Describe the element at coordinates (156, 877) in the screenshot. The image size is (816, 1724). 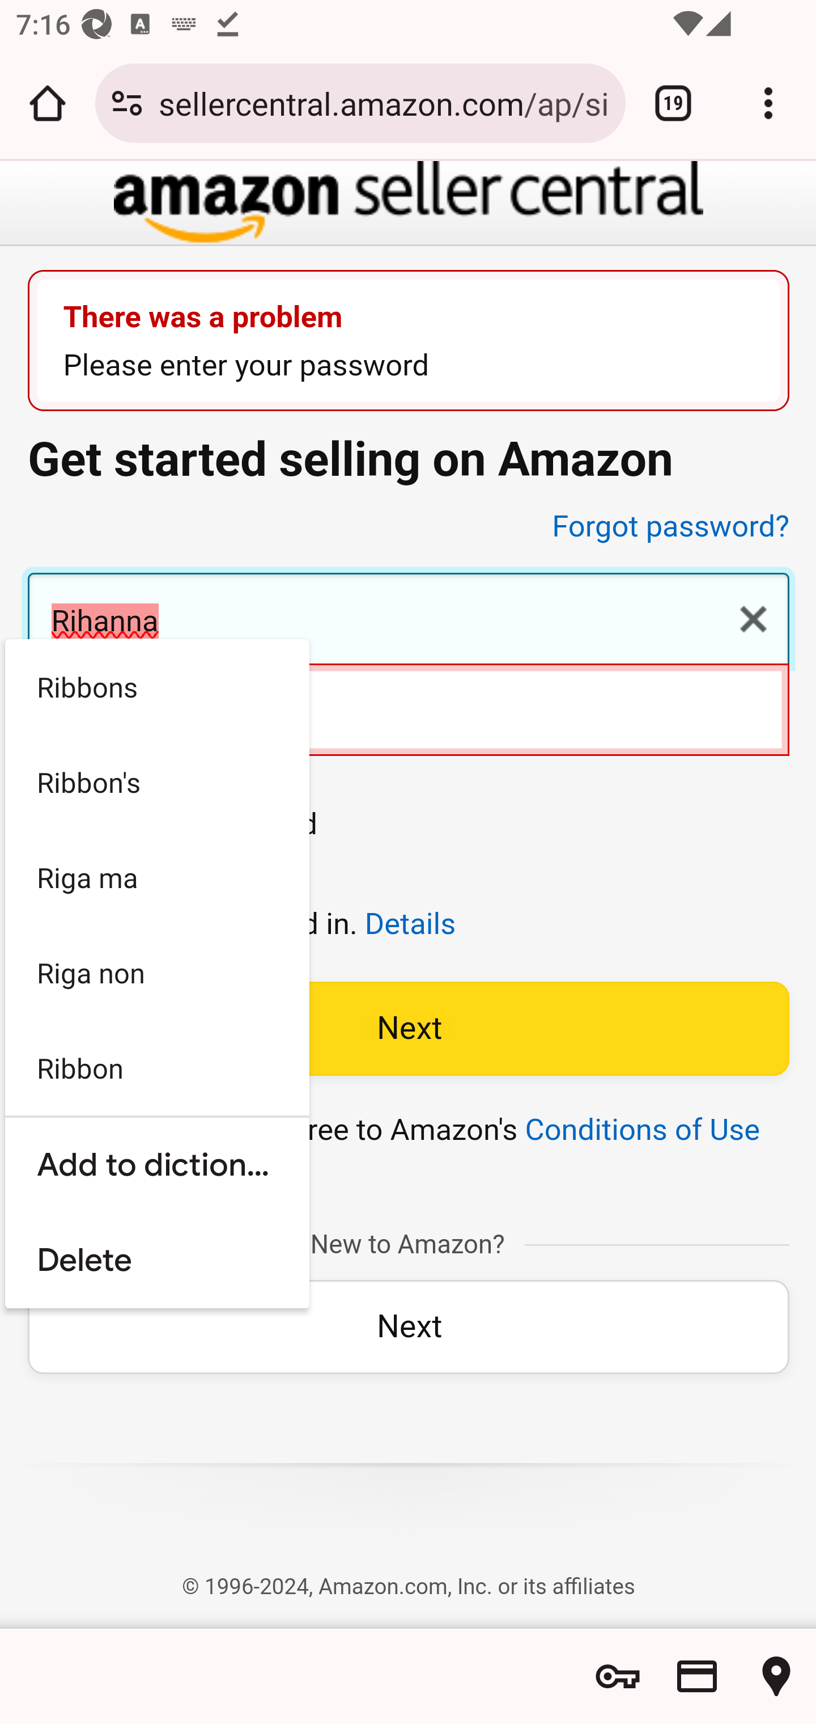
I see `Riga ma` at that location.